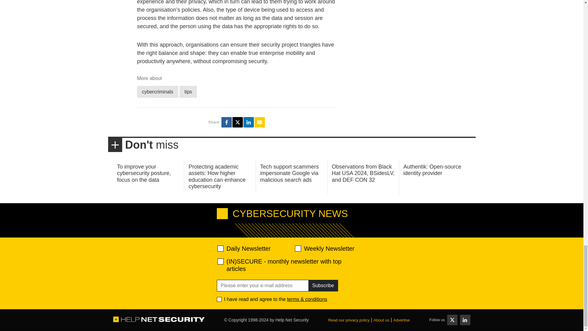  Describe the element at coordinates (157, 91) in the screenshot. I see `cybercriminals` at that location.